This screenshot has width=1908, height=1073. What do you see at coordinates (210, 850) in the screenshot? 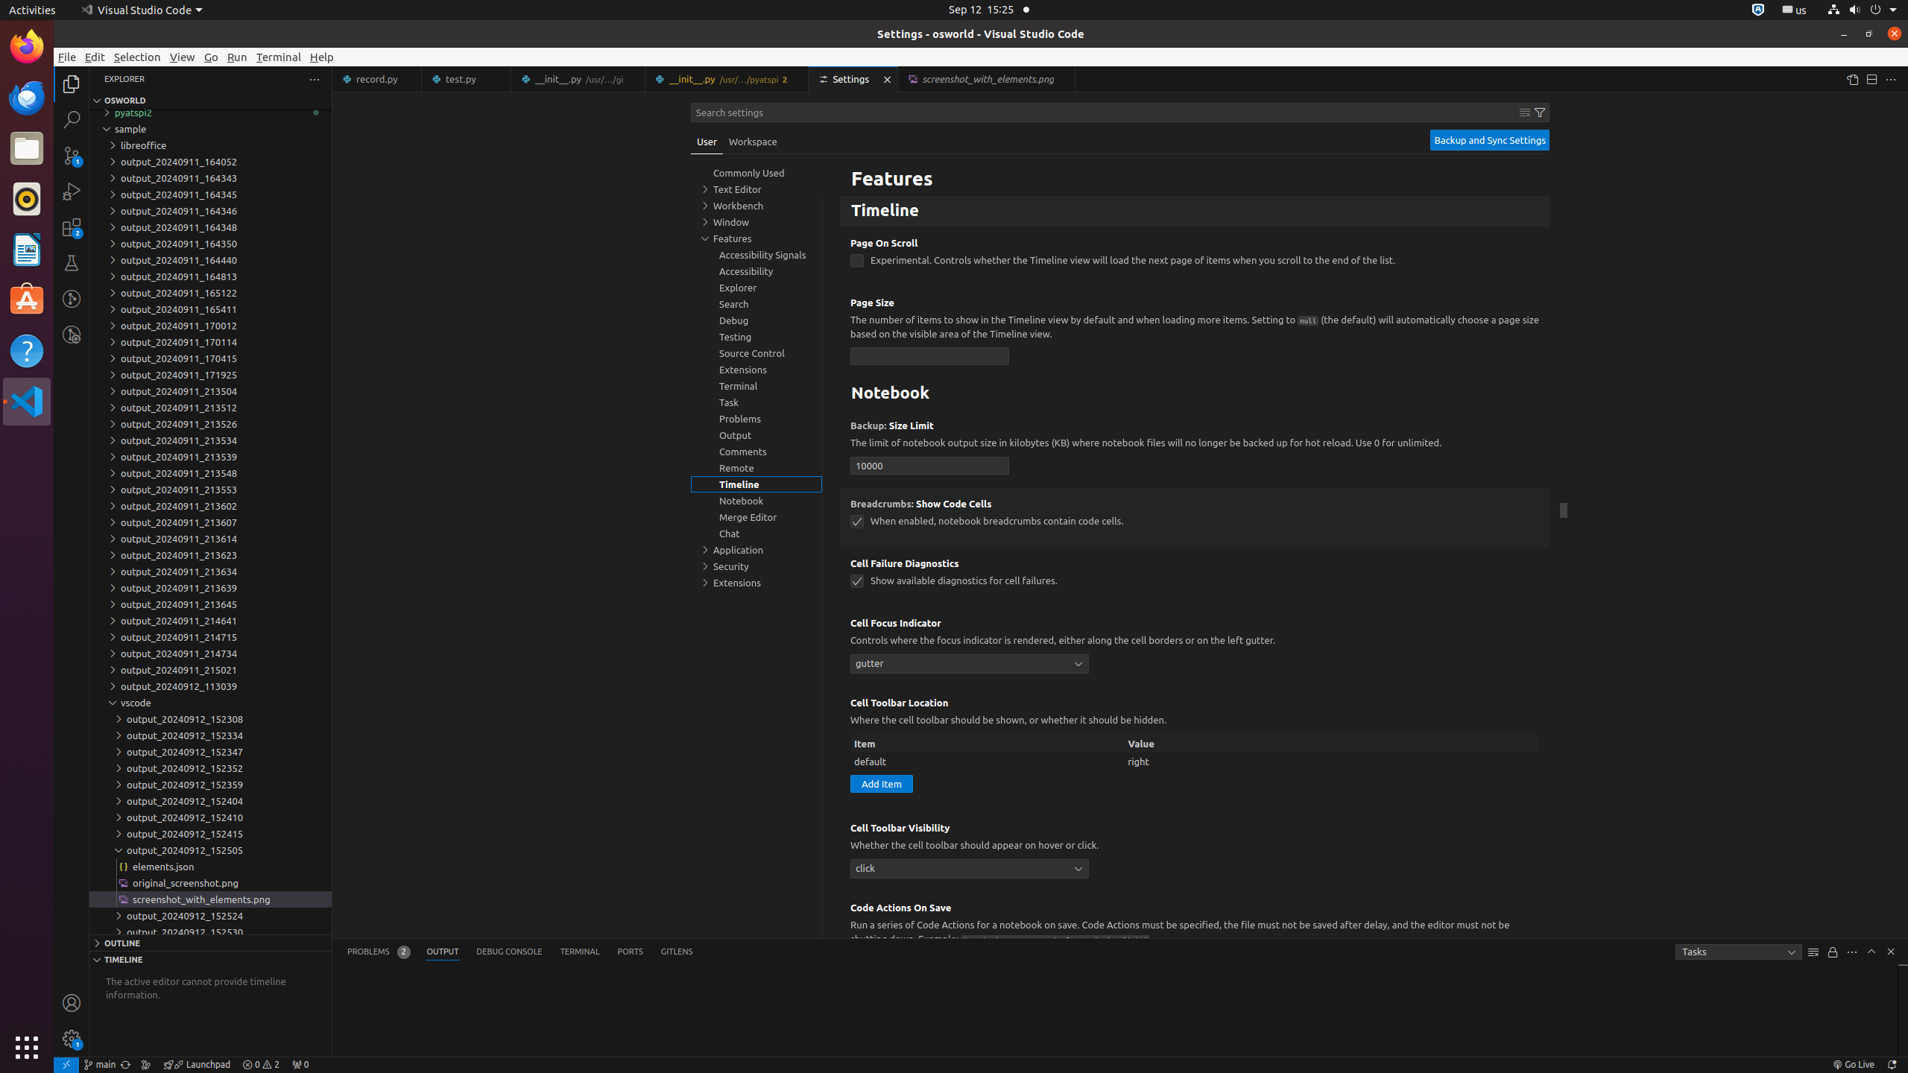
I see `output_20240912_152505` at bounding box center [210, 850].